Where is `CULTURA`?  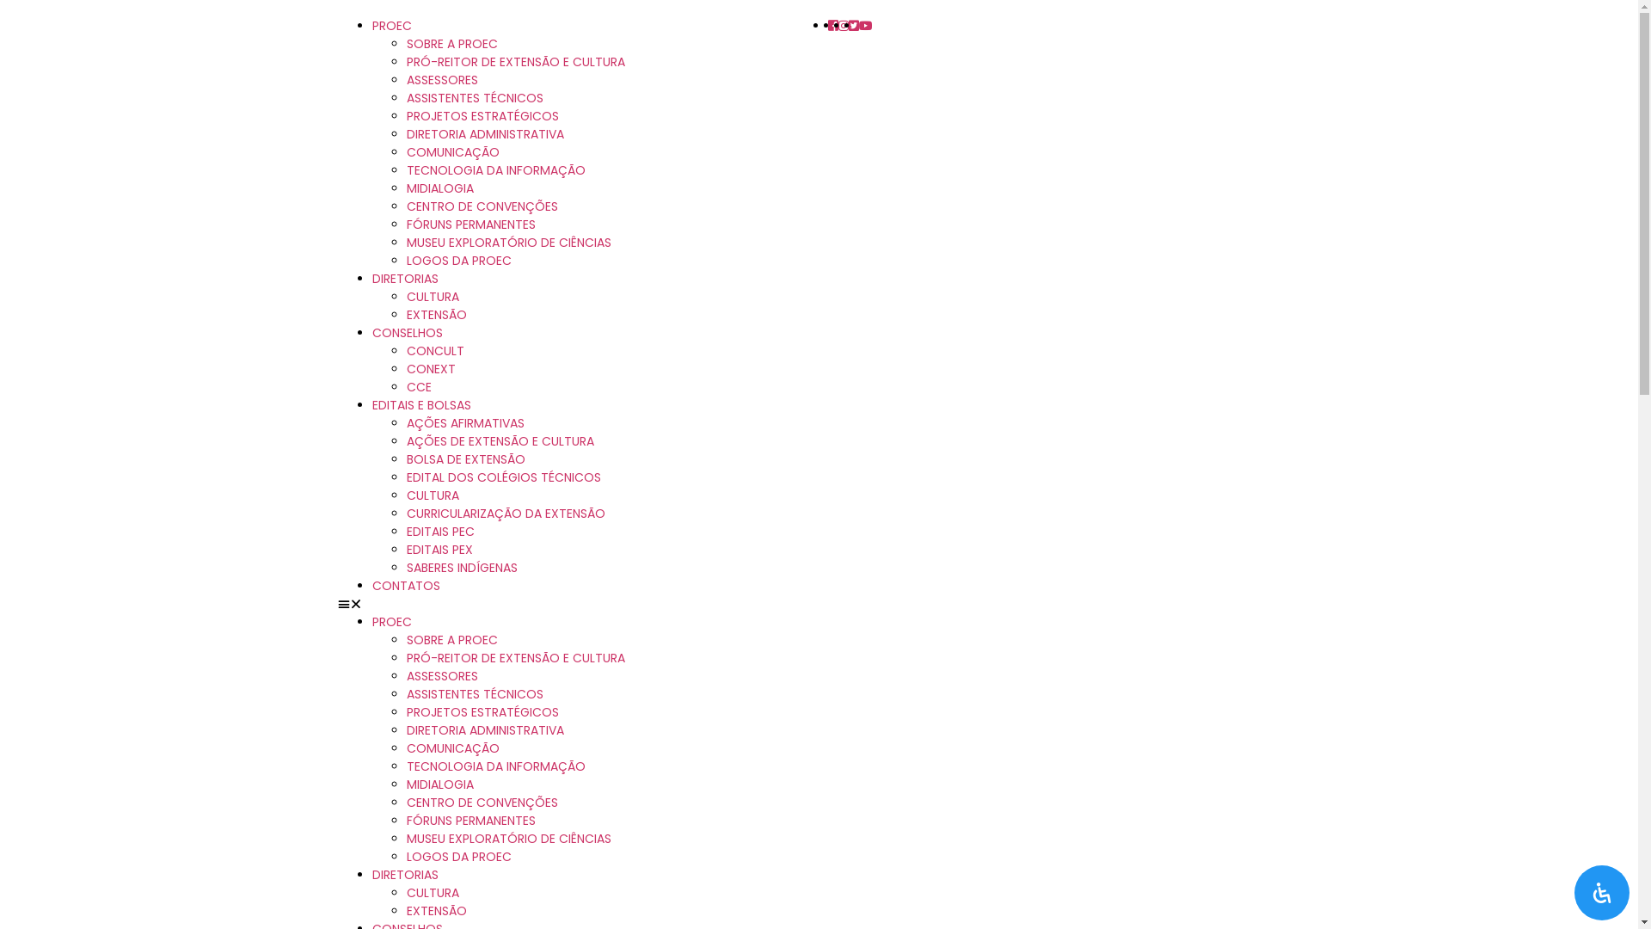
CULTURA is located at coordinates (432, 893).